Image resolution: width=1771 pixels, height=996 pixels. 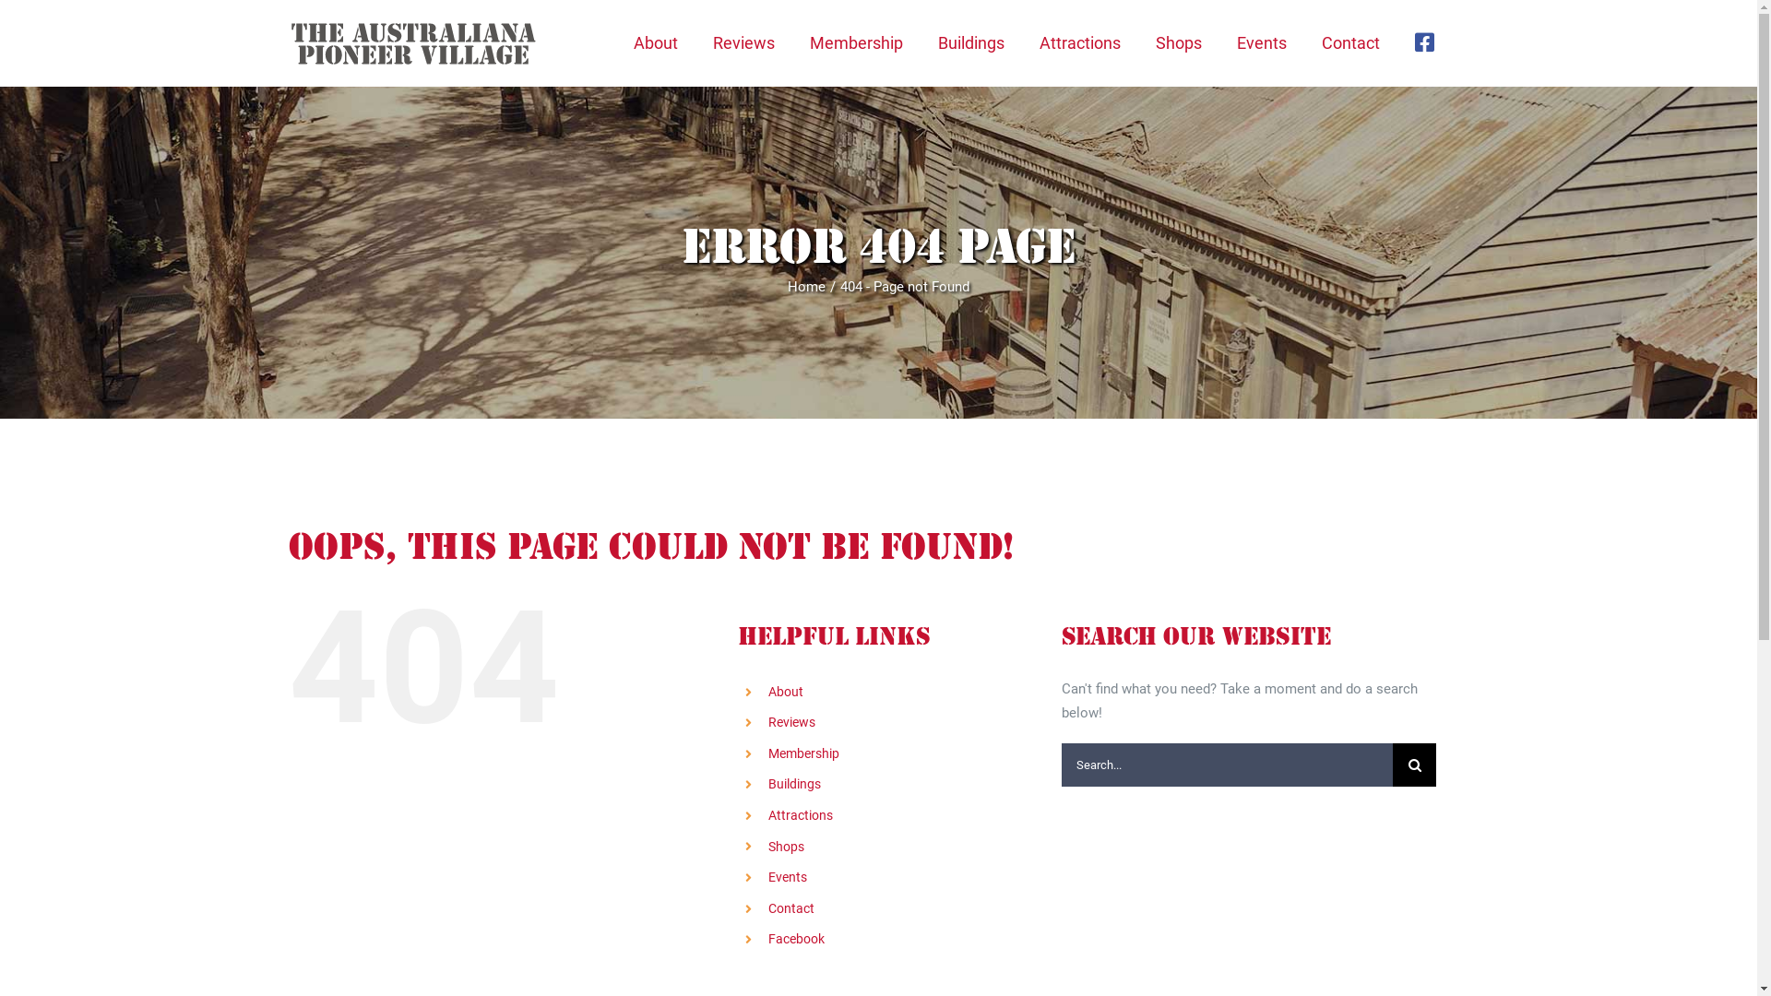 I want to click on Shops, so click(x=786, y=847).